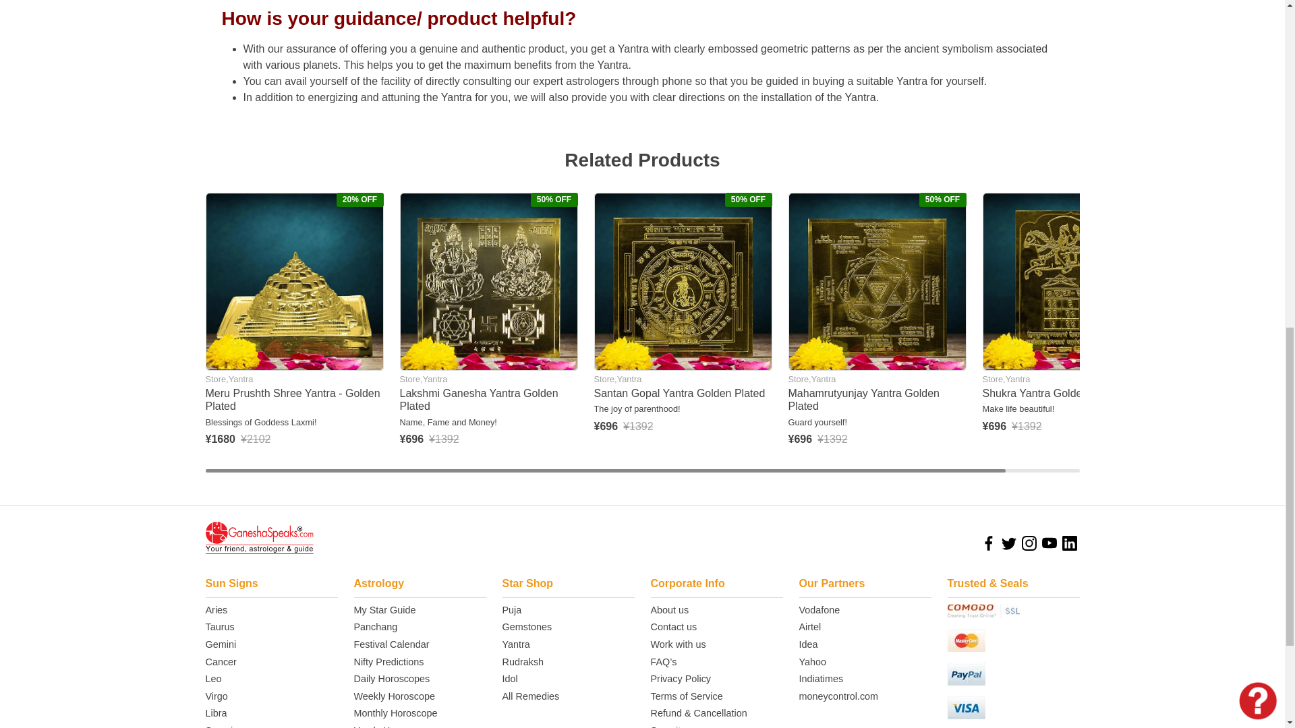 This screenshot has height=728, width=1295. Describe the element at coordinates (683, 282) in the screenshot. I see `Santan Gopal Yantra Golden Plated` at that location.